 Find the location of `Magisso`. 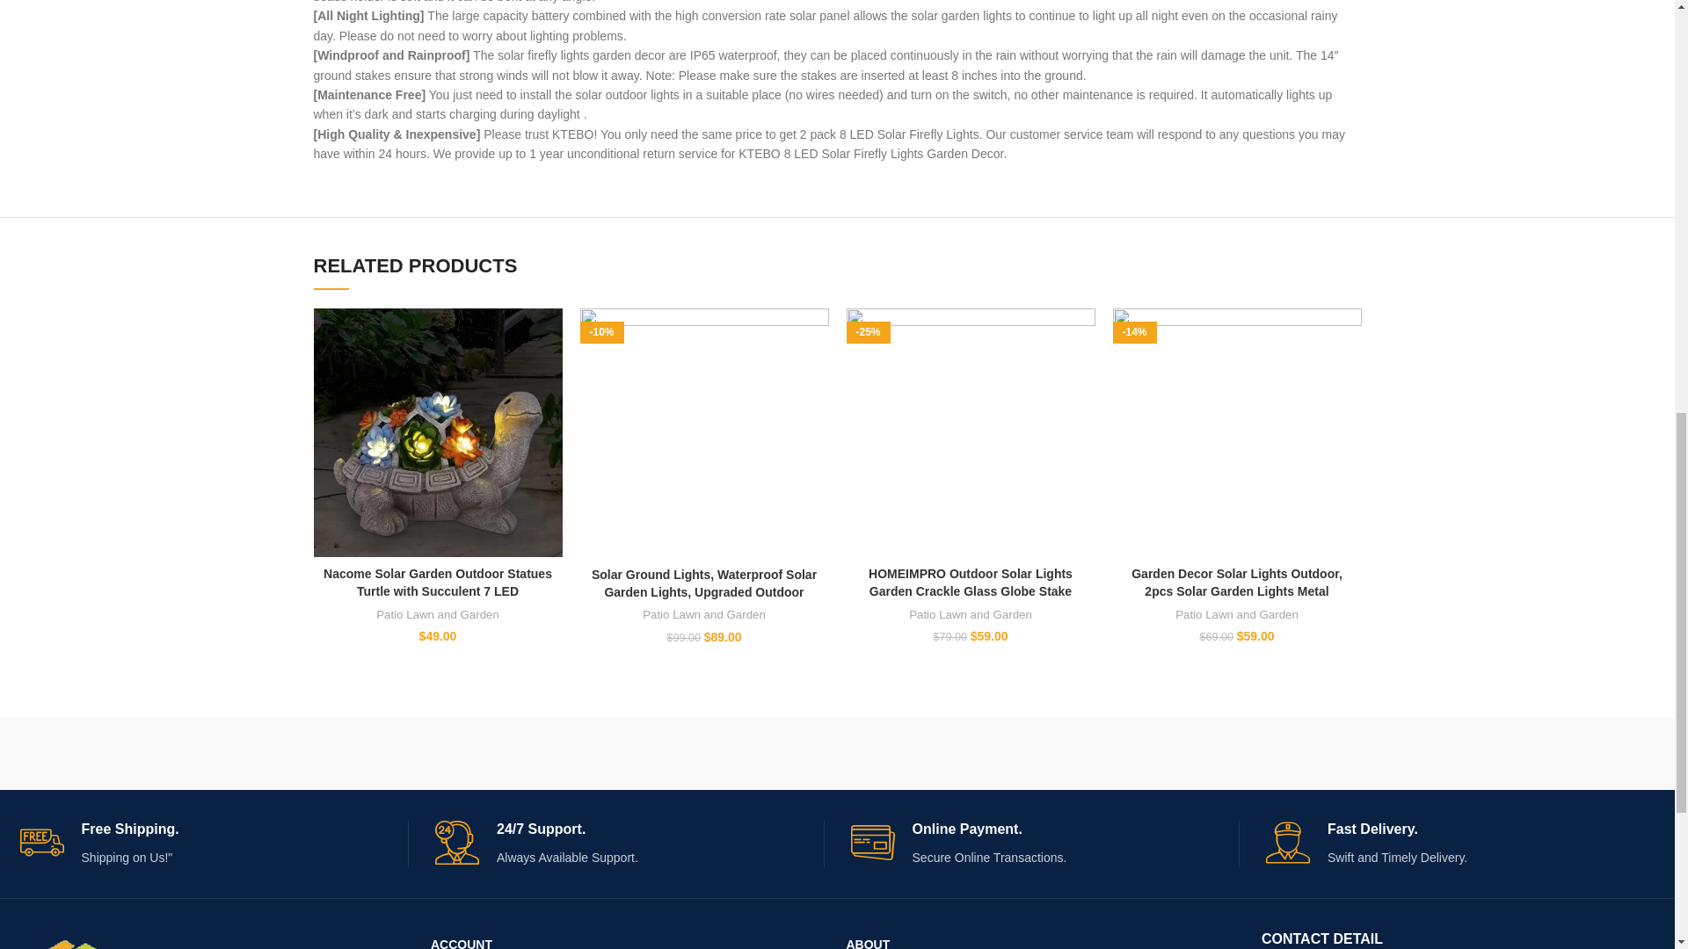

Magisso is located at coordinates (367, 754).